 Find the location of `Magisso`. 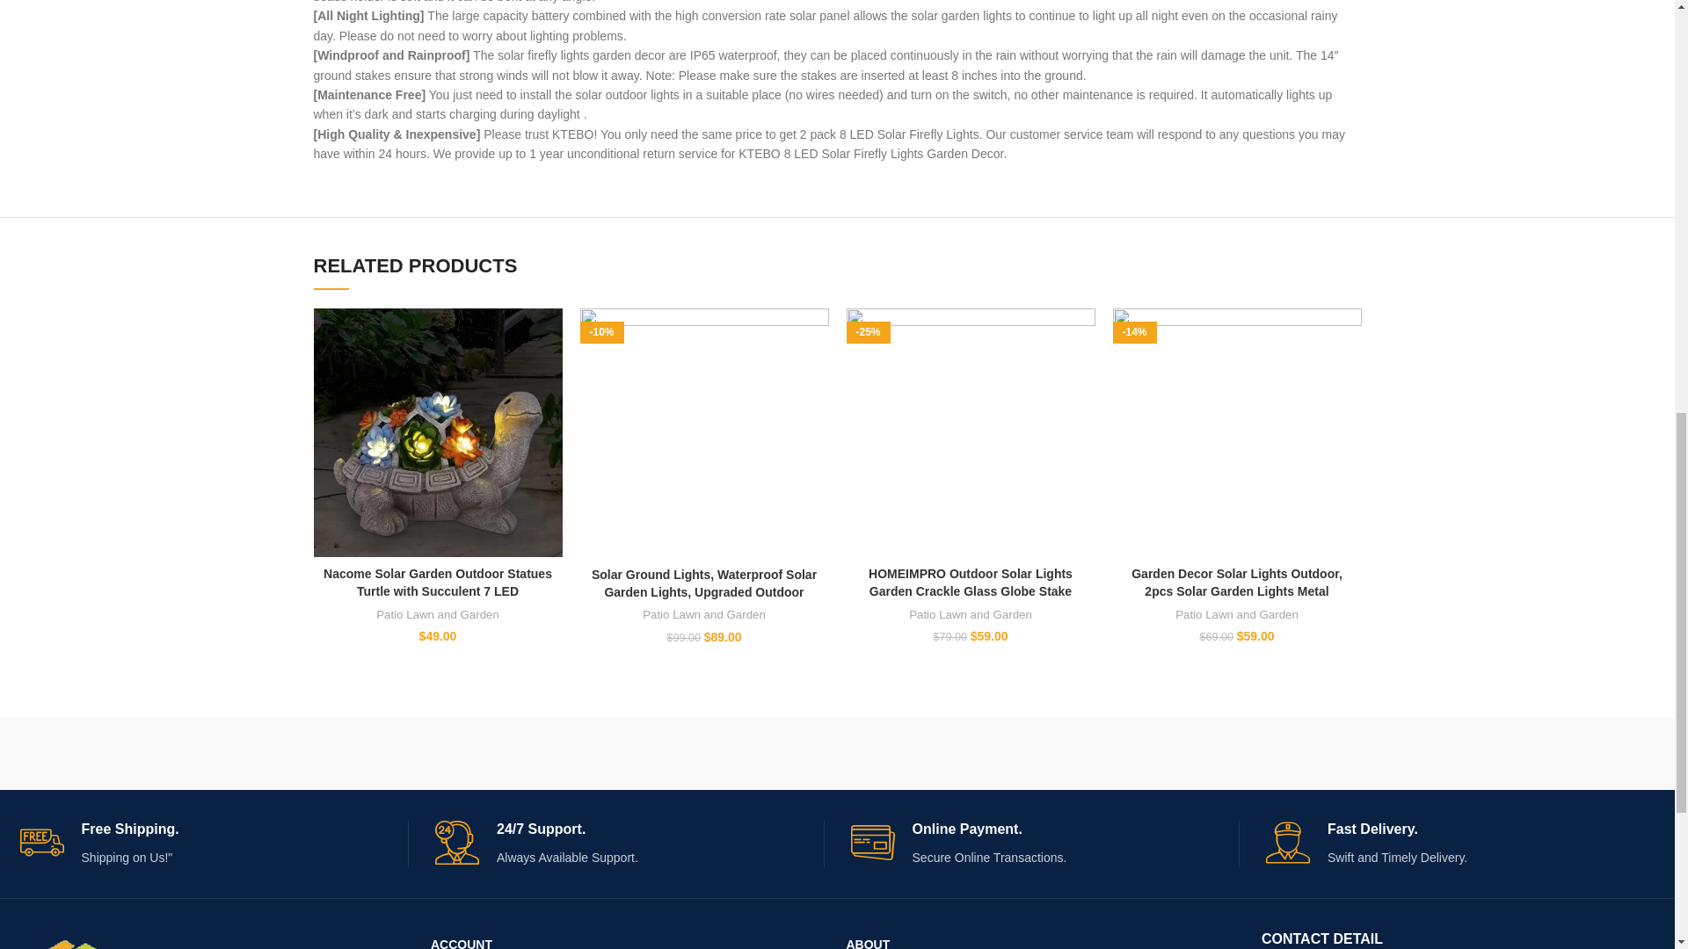

Magisso is located at coordinates (367, 754).